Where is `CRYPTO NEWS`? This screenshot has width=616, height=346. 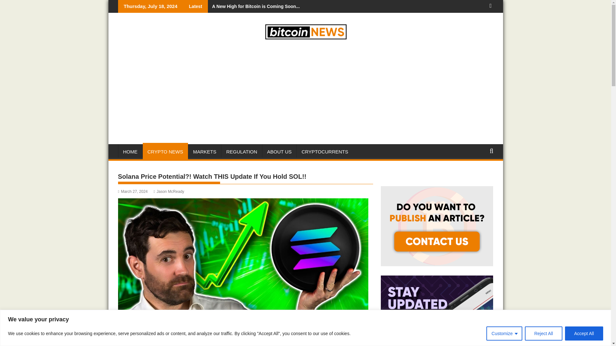 CRYPTO NEWS is located at coordinates (165, 152).